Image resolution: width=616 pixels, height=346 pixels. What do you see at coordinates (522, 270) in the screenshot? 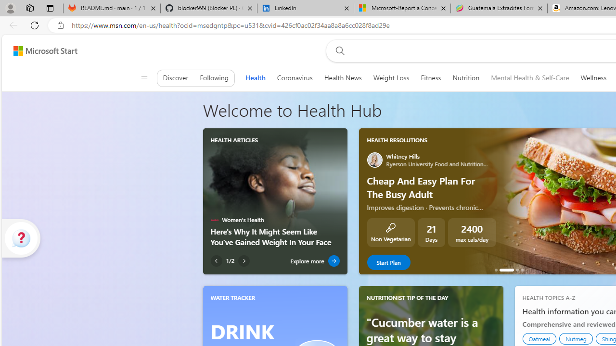
I see `7 Day Belly Fat Loss Plan` at bounding box center [522, 270].